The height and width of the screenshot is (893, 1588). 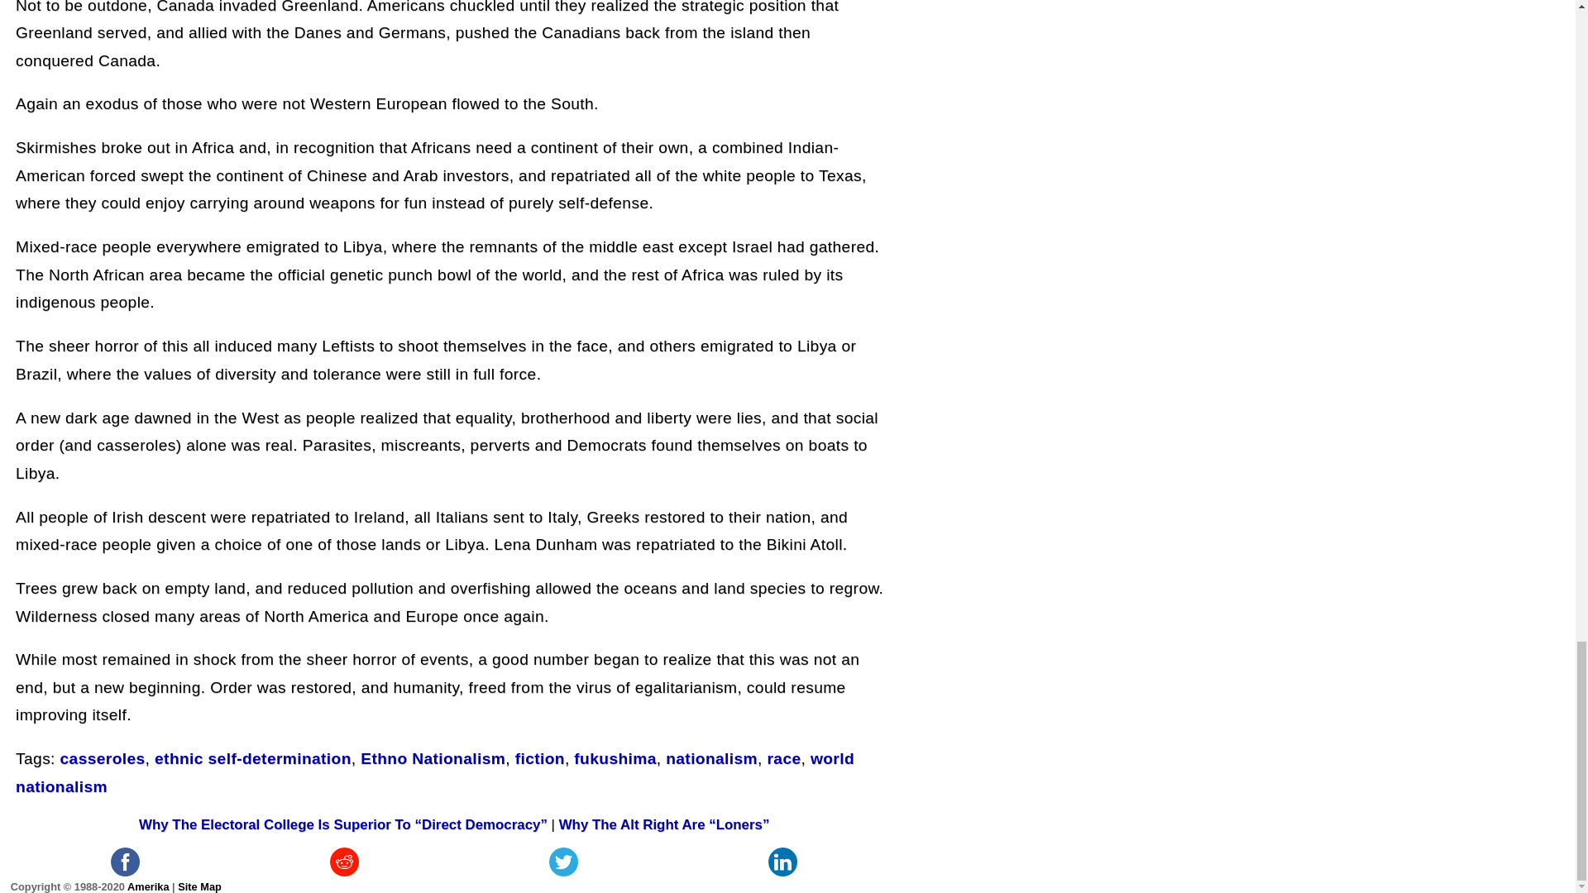 I want to click on Ethno Nationalism, so click(x=432, y=758).